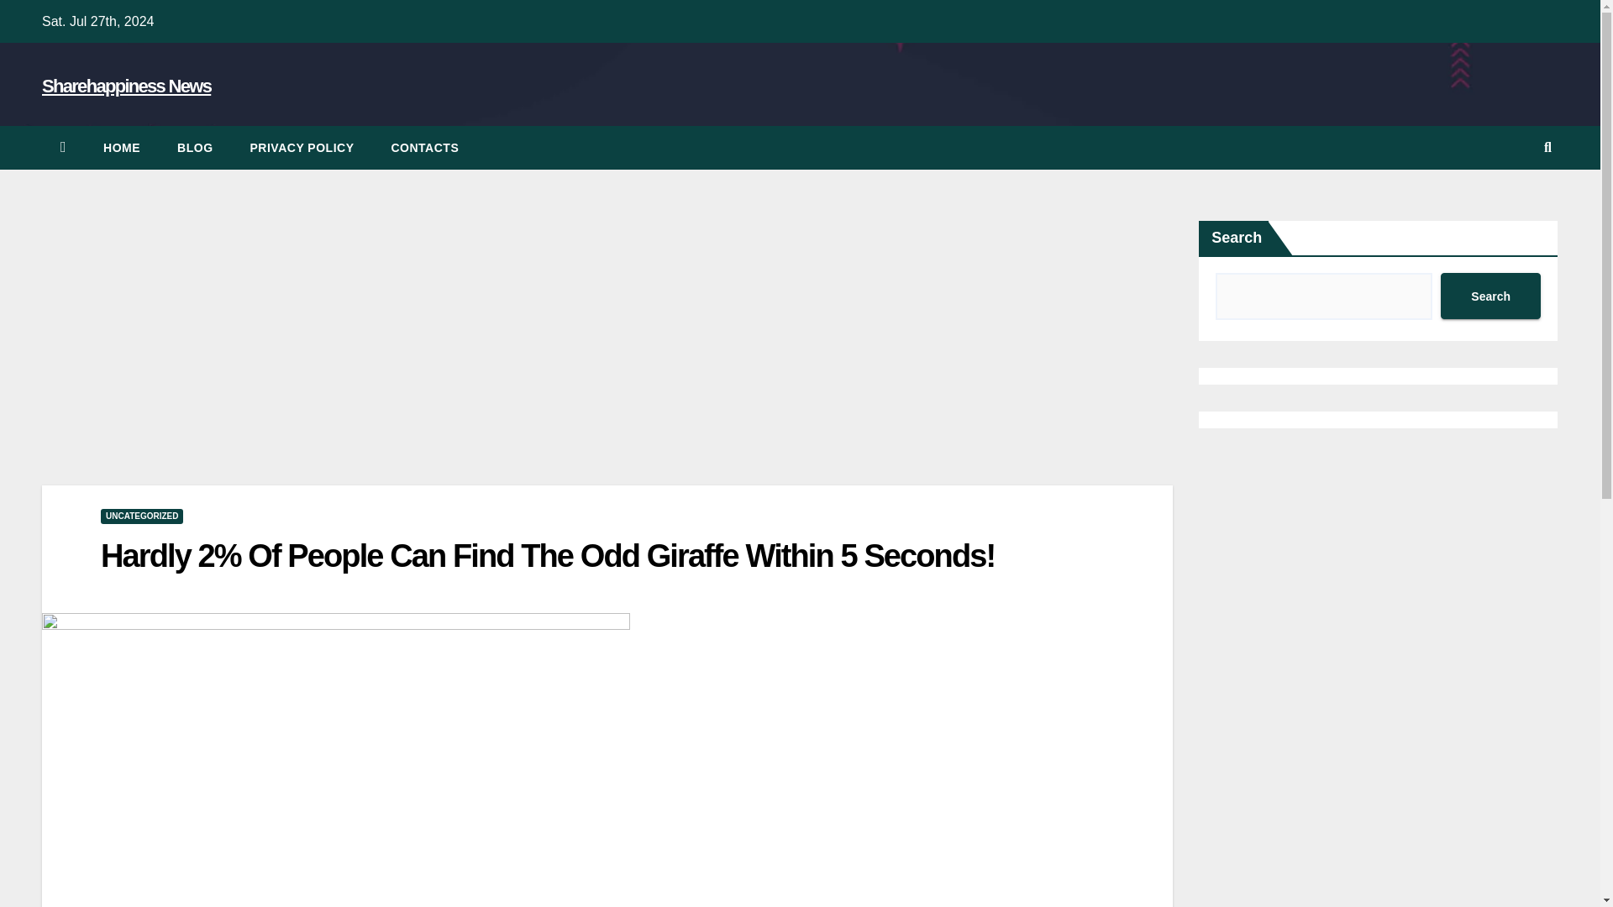  I want to click on Contacts, so click(425, 148).